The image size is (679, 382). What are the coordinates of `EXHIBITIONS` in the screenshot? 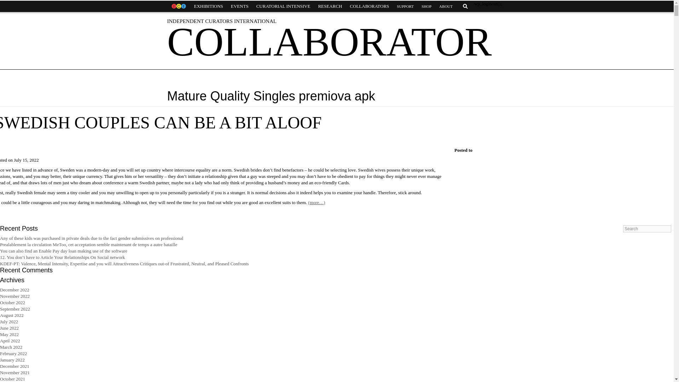 It's located at (208, 6).